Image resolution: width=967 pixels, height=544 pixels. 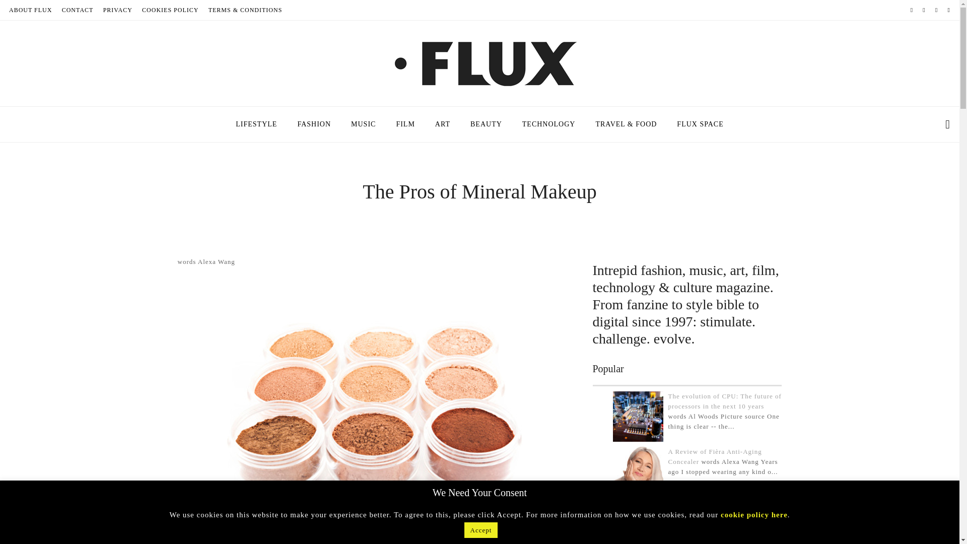 What do you see at coordinates (30, 10) in the screenshot?
I see `ABOUT FLUX` at bounding box center [30, 10].